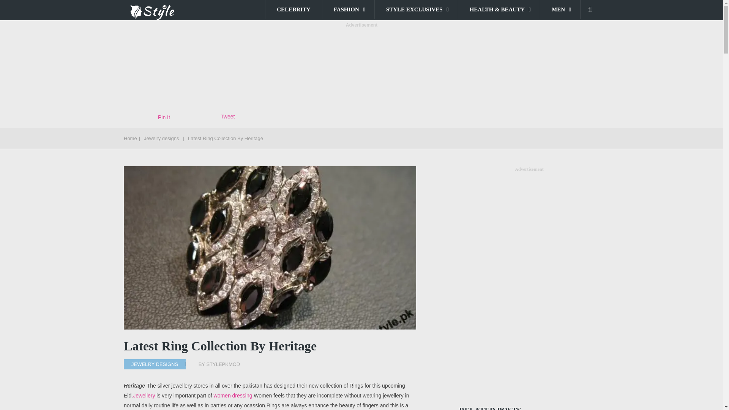 This screenshot has height=410, width=729. I want to click on FASHION, so click(348, 9).